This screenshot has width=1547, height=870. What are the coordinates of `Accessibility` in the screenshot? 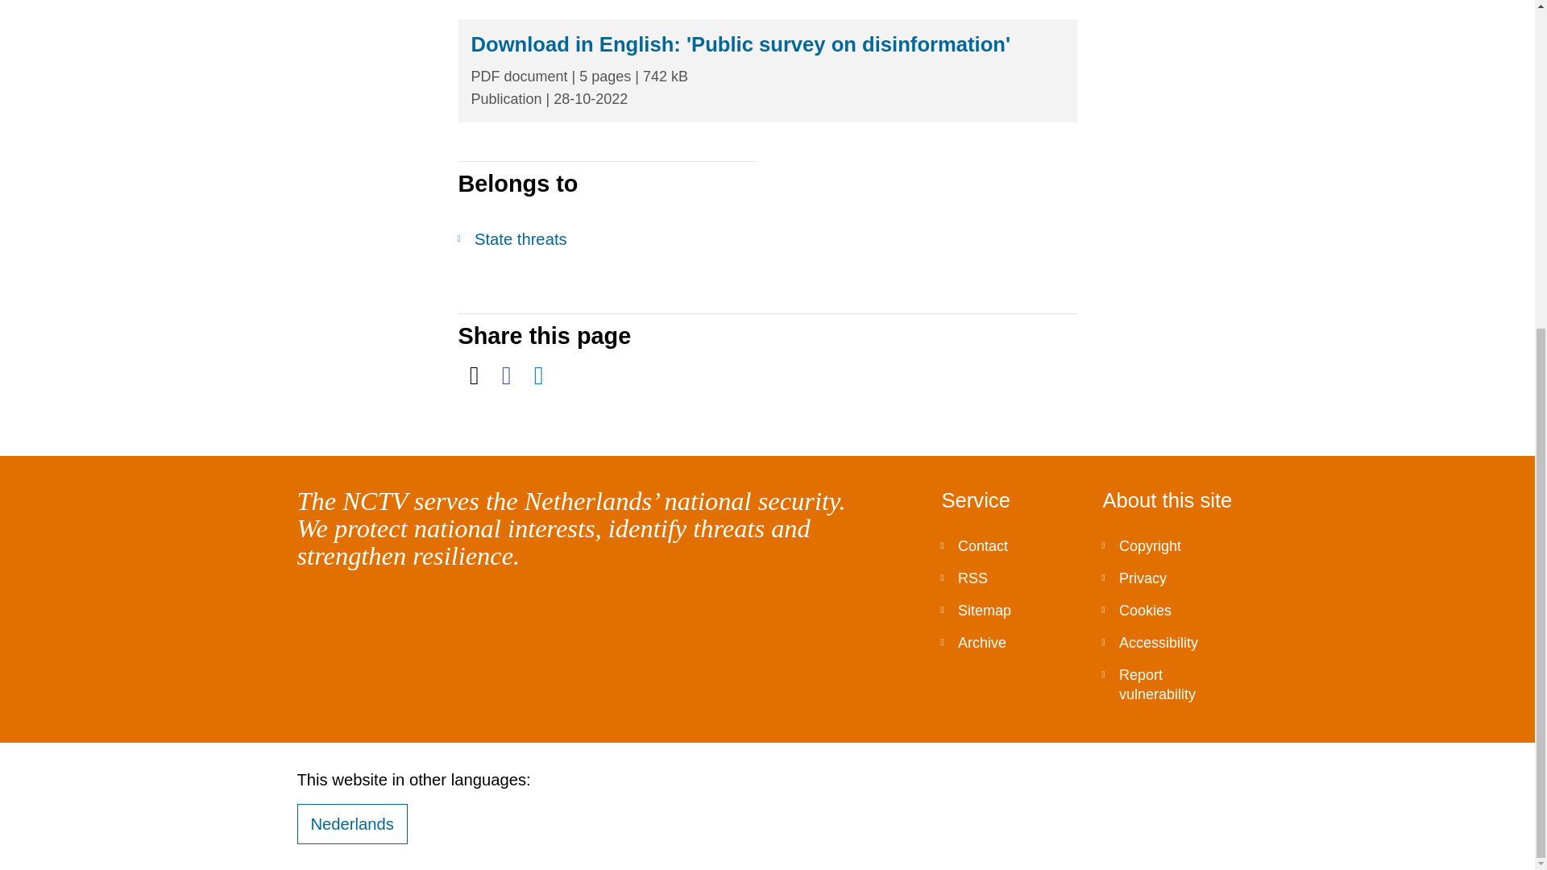 It's located at (1170, 642).